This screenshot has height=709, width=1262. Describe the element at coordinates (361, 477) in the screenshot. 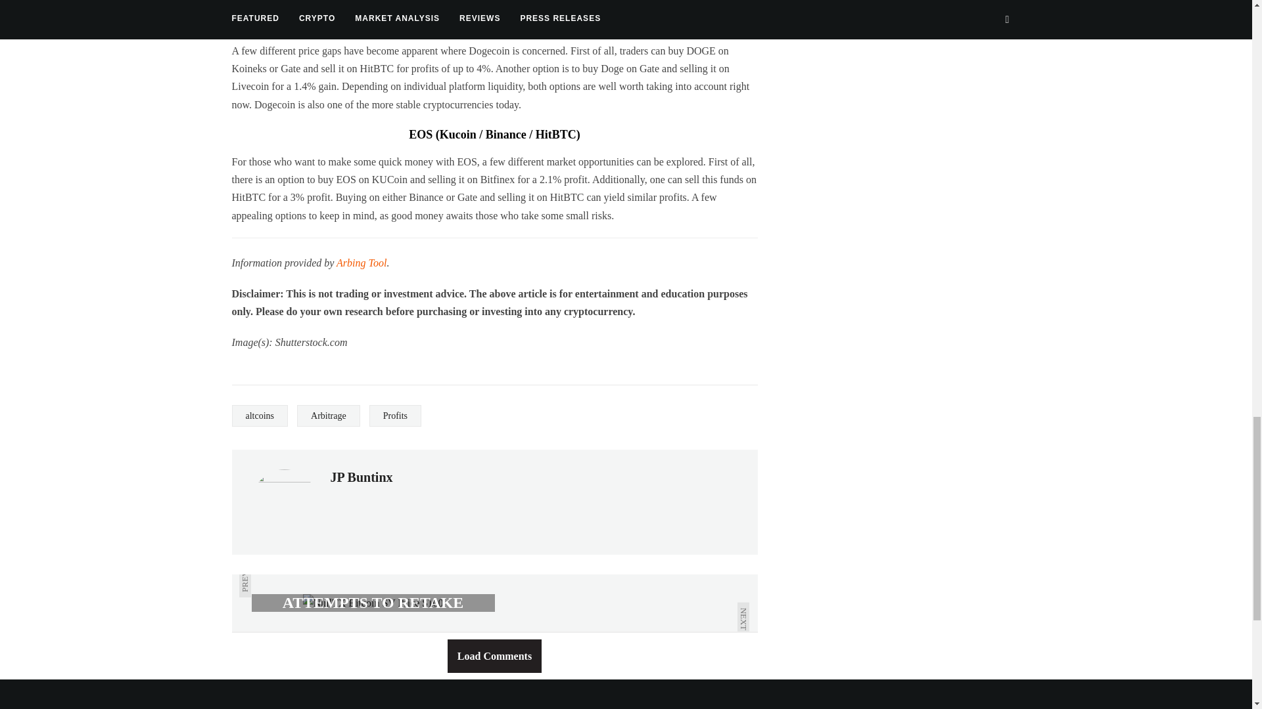

I see `JP Buntinx` at that location.